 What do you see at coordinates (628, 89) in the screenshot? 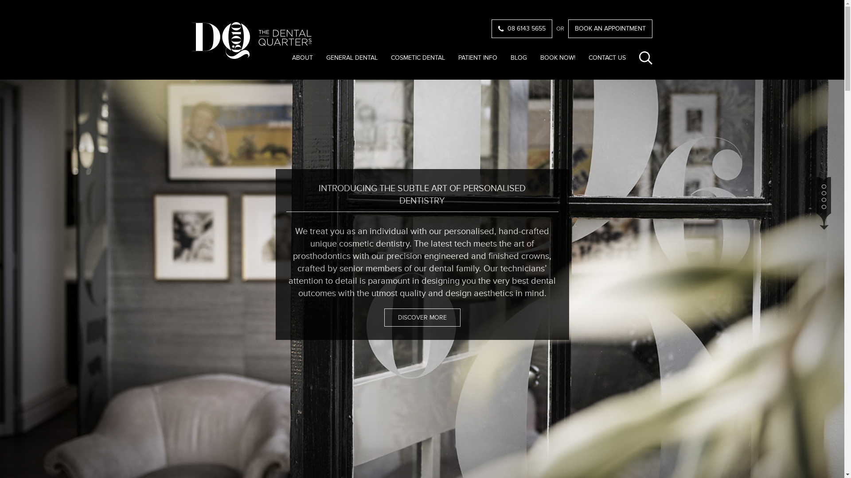
I see `Search` at bounding box center [628, 89].